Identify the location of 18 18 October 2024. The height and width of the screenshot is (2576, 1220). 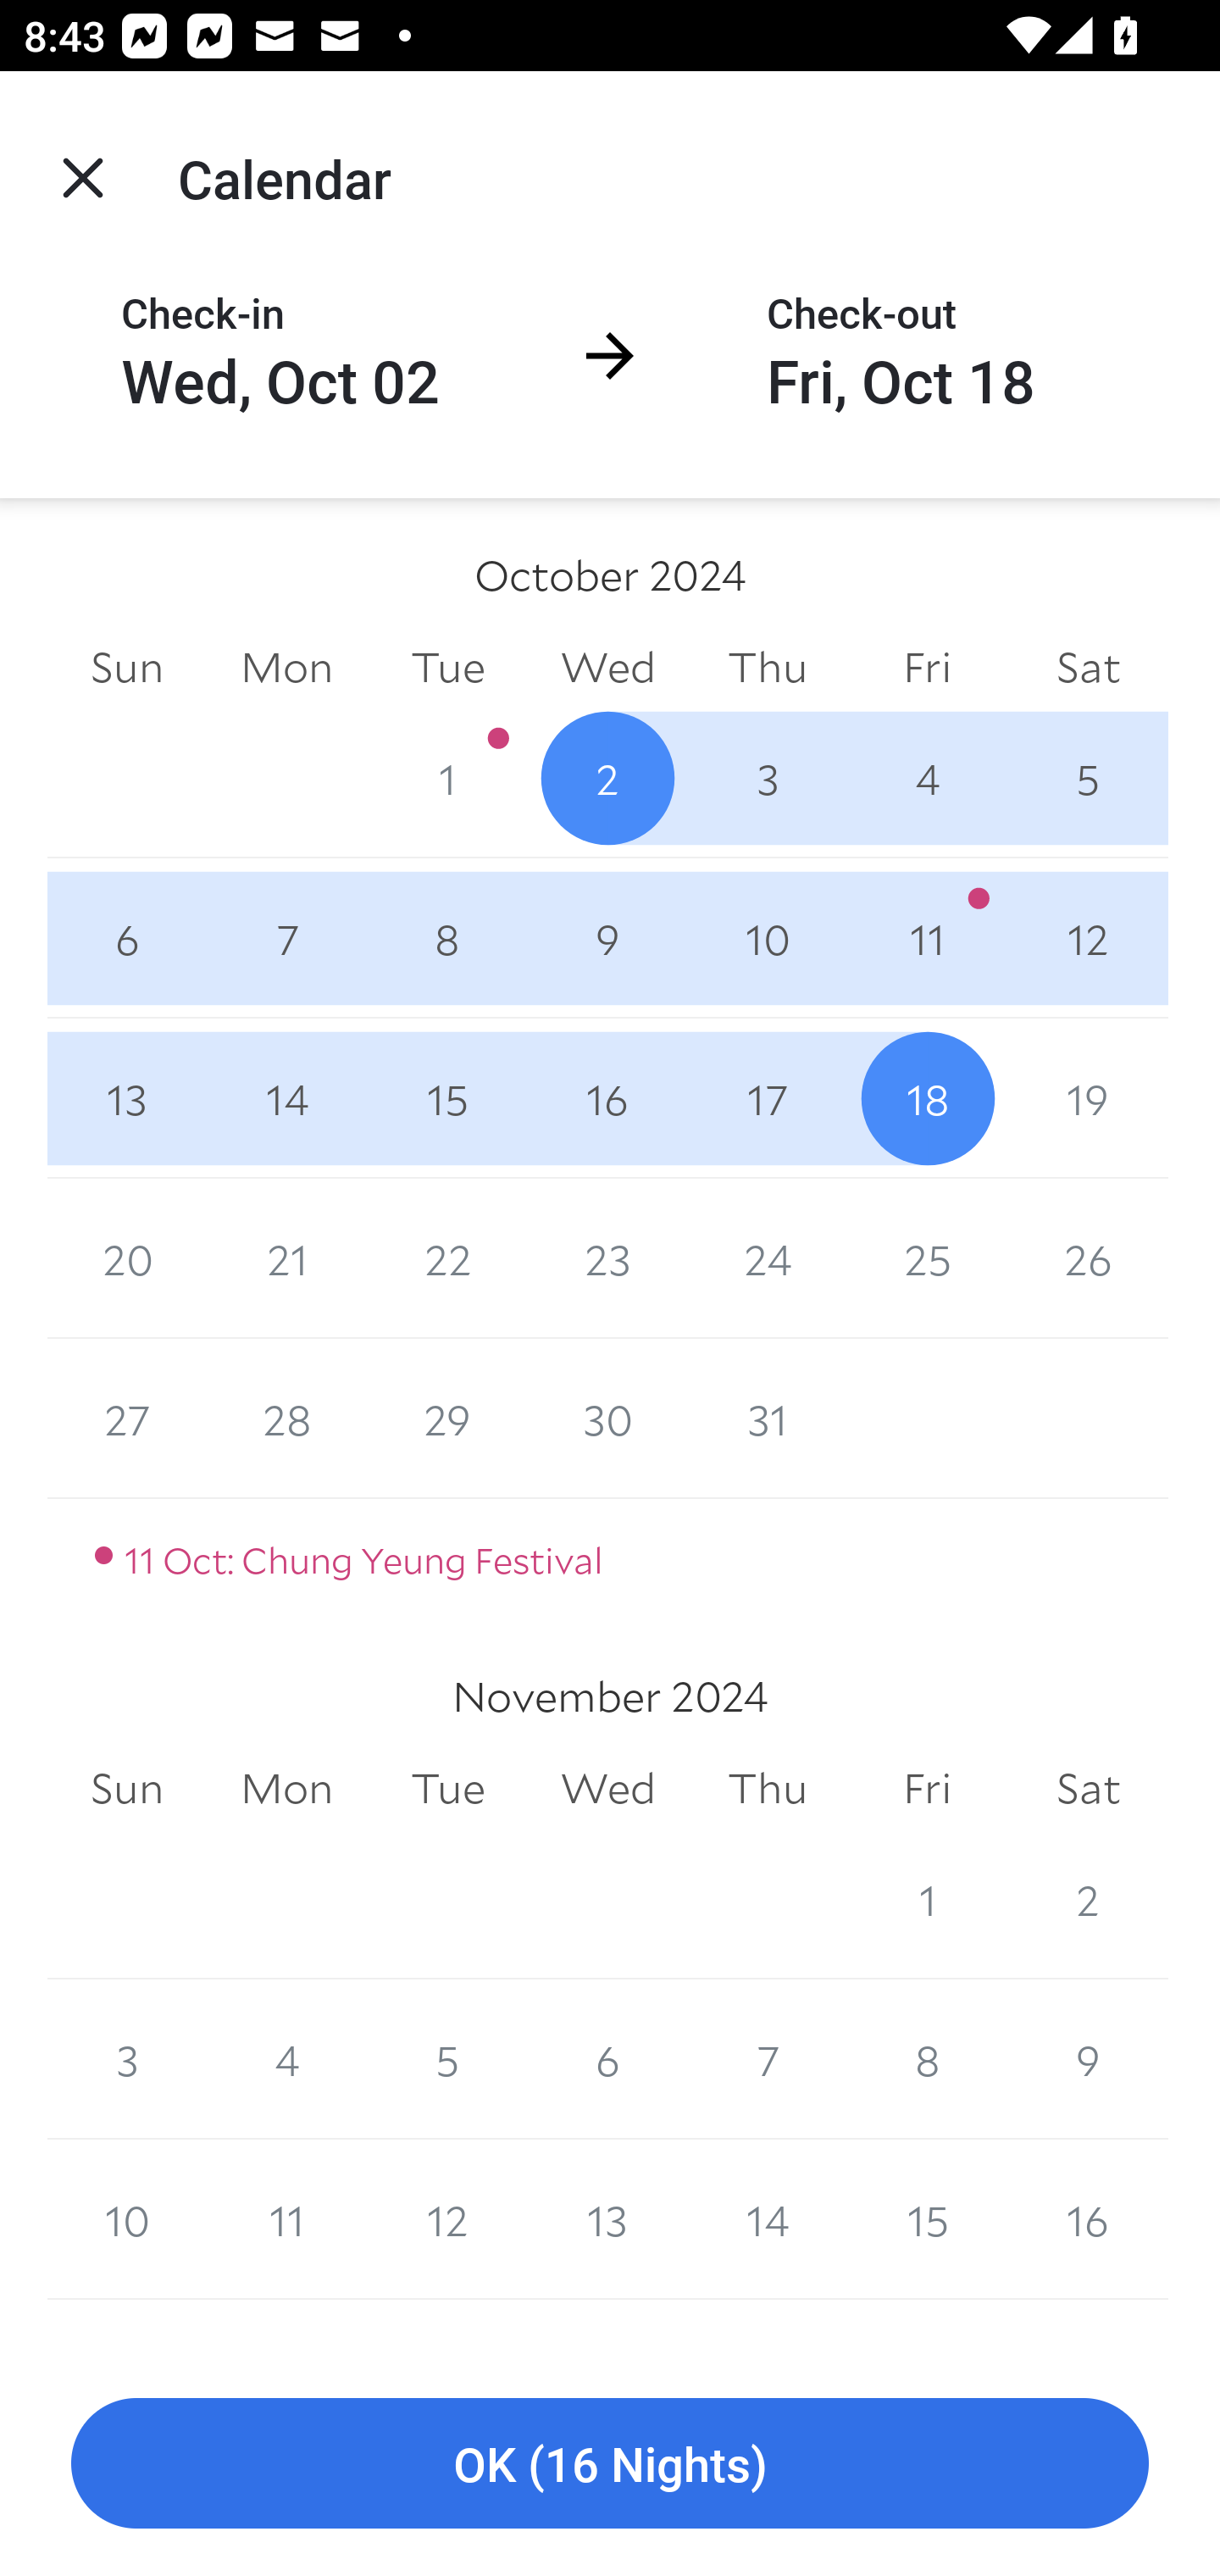
(927, 1098).